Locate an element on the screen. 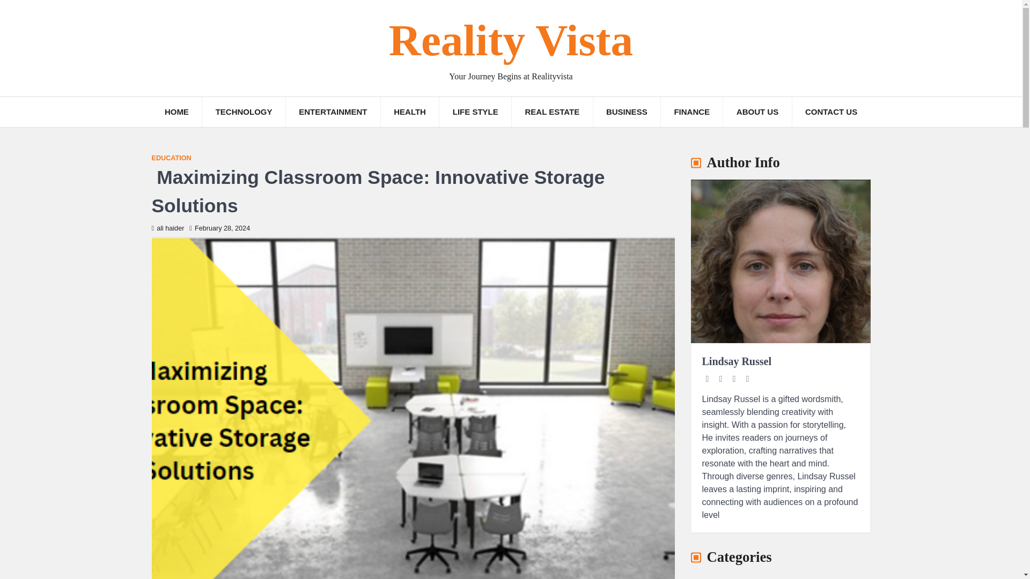  HEALTH is located at coordinates (410, 112).